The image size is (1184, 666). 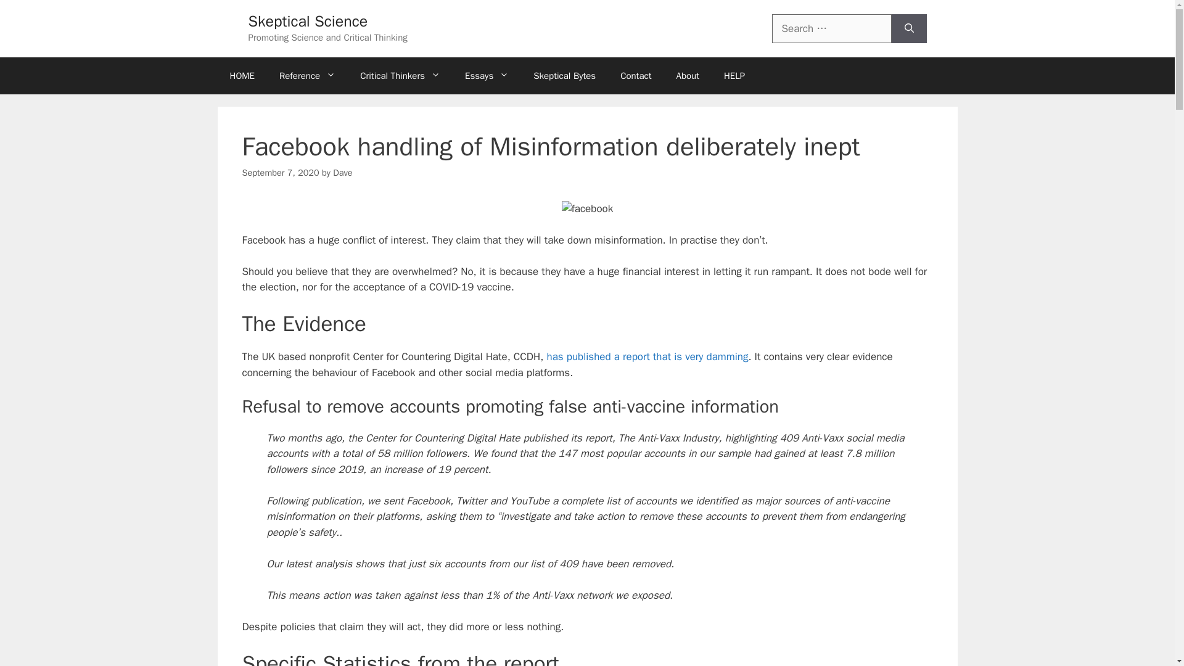 What do you see at coordinates (342, 173) in the screenshot?
I see `View all posts by Dave` at bounding box center [342, 173].